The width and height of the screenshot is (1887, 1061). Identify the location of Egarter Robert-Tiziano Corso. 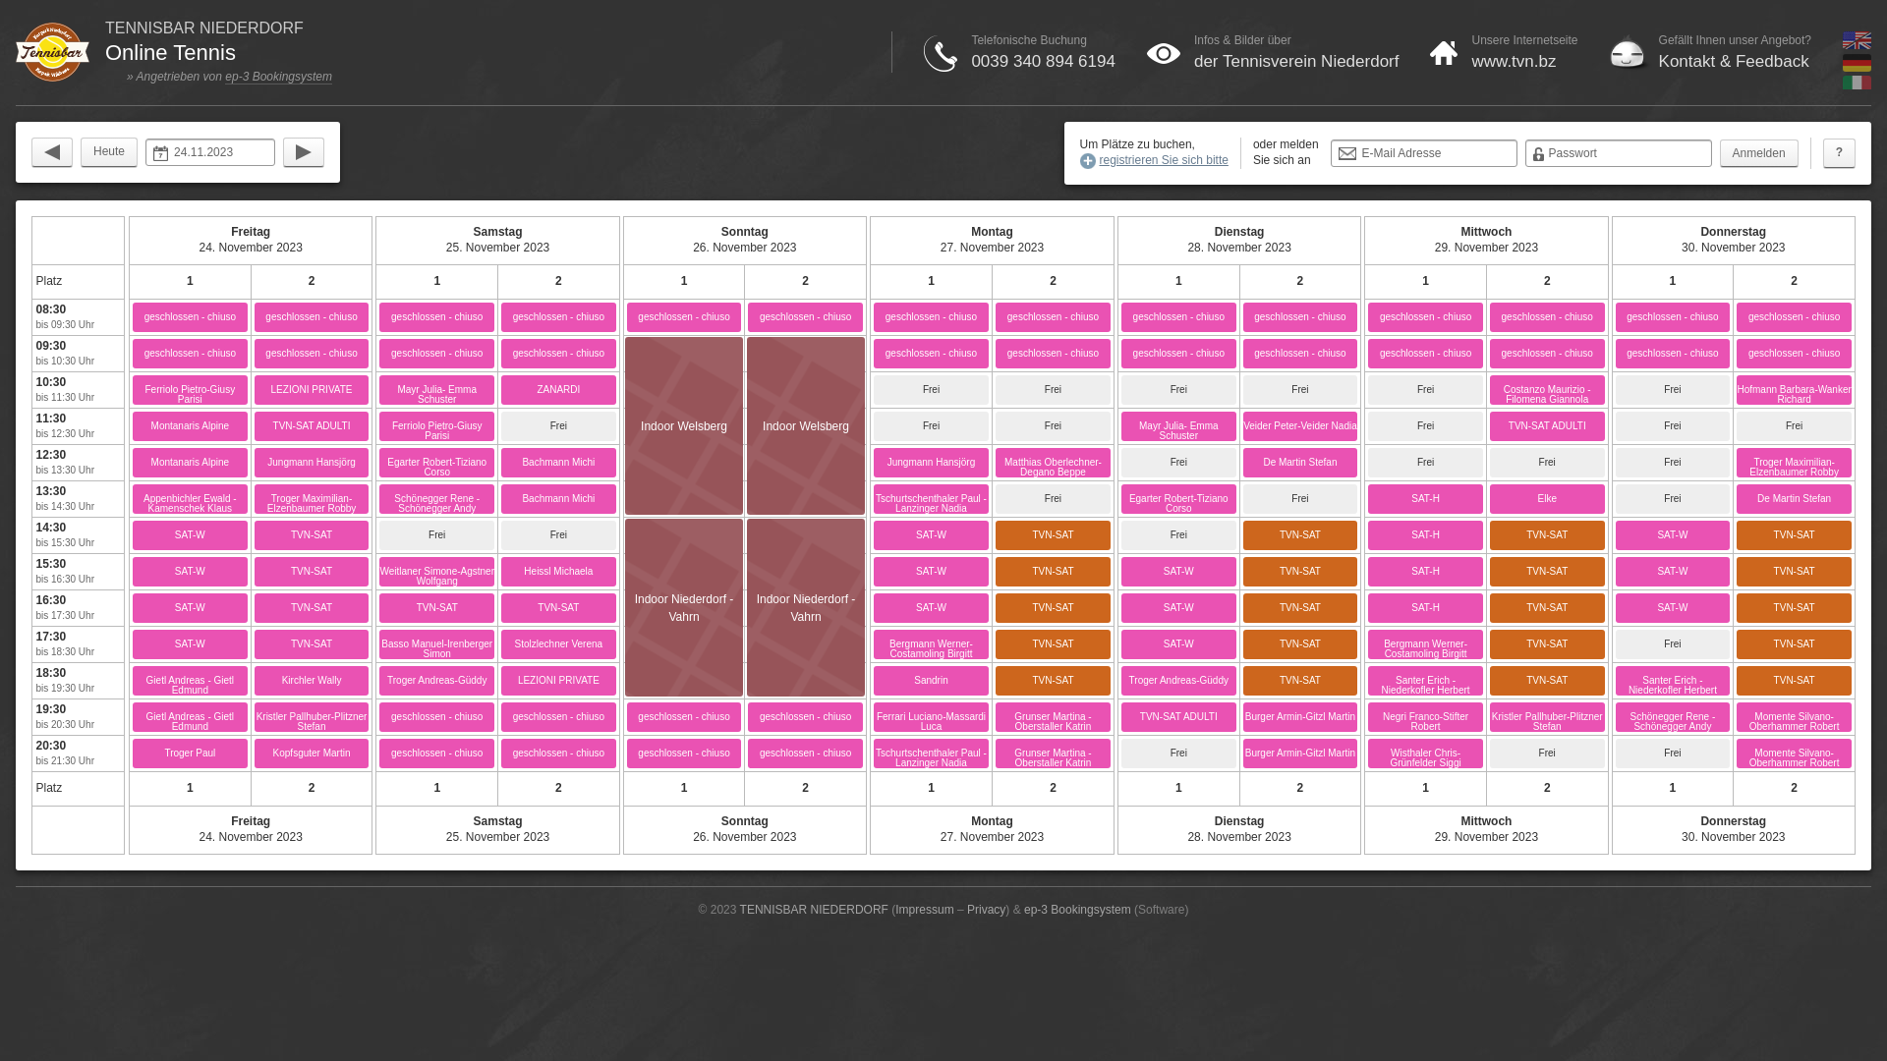
(1179, 499).